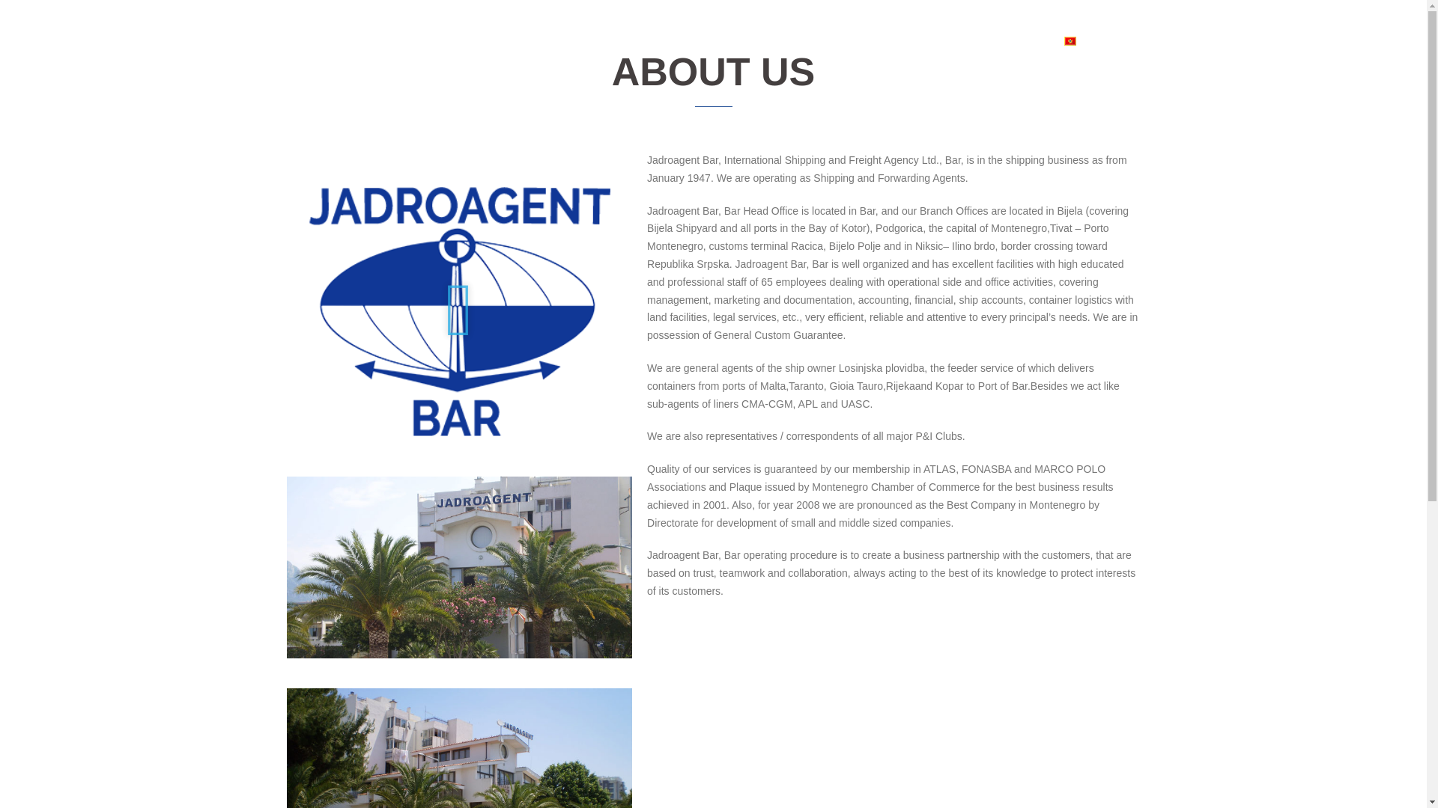 This screenshot has height=808, width=1438. I want to click on Crnogorski, so click(1096, 40).